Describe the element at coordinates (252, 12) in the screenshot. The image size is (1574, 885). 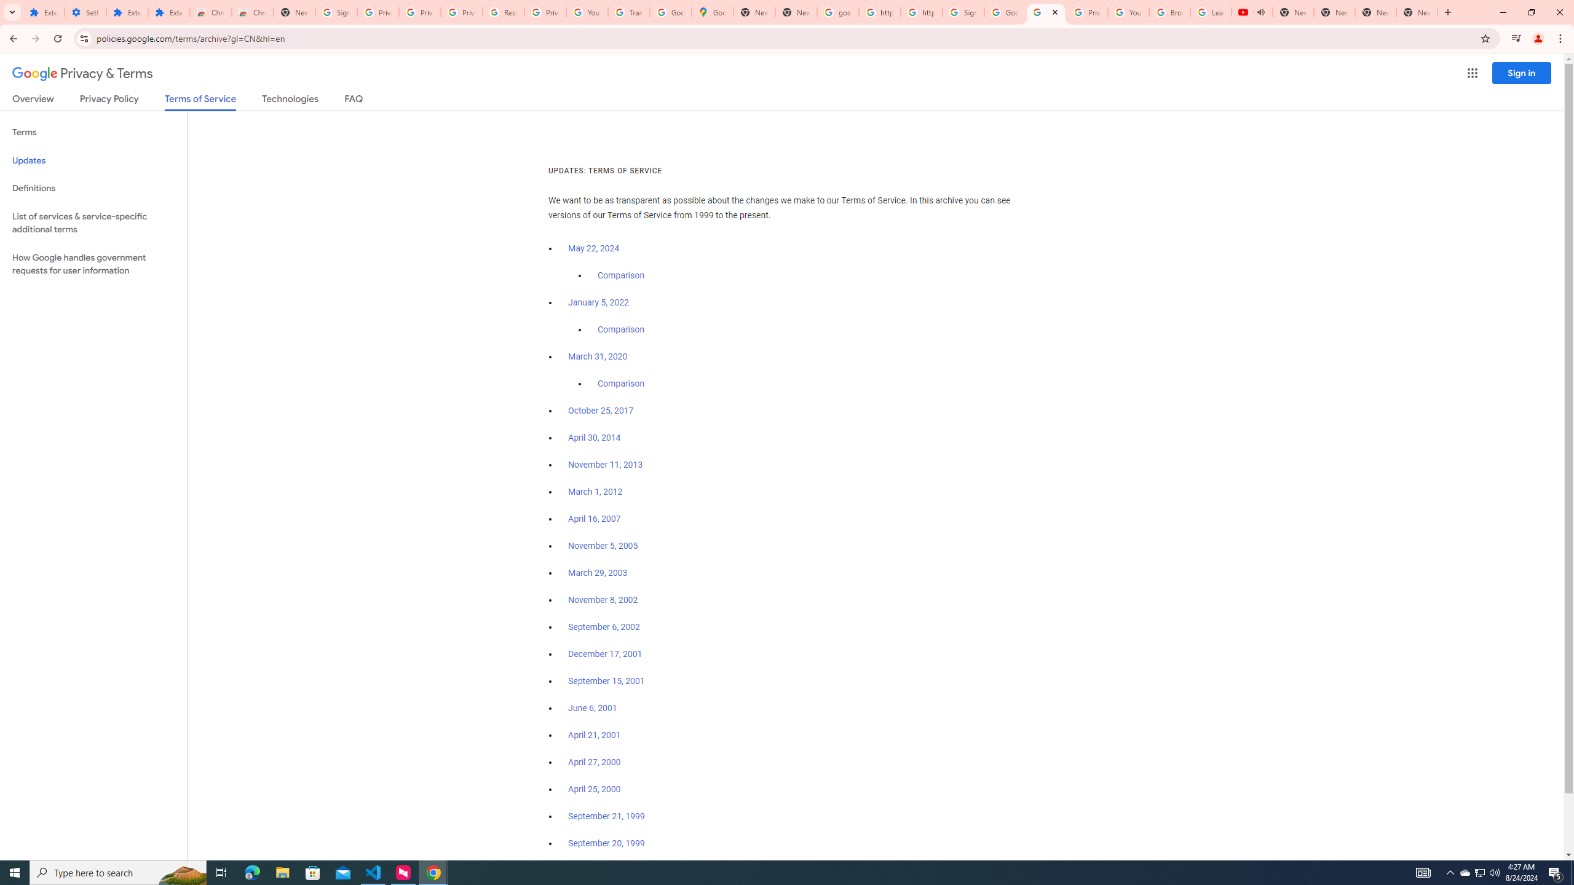
I see `Chrome Web Store - Themes` at that location.